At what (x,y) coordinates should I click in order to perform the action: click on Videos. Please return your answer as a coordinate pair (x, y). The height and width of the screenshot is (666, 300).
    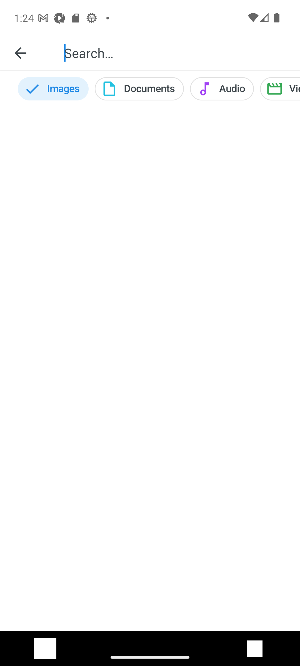
    Looking at the image, I should click on (280, 89).